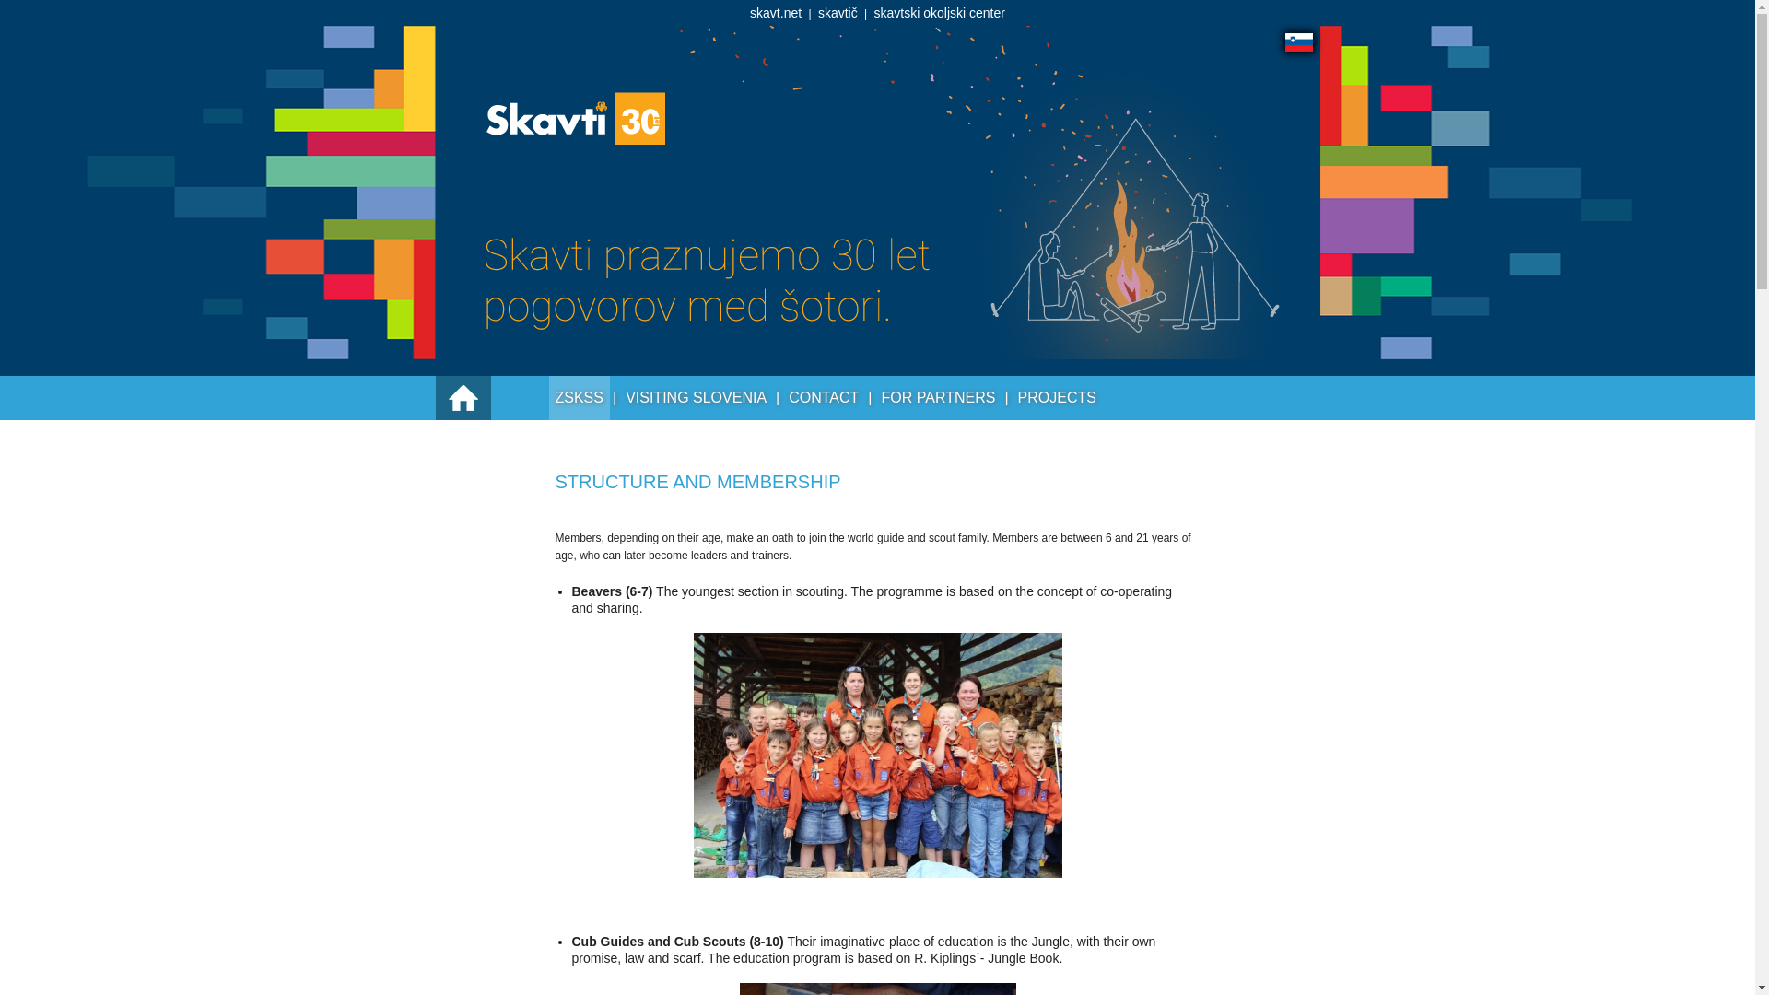  What do you see at coordinates (579, 398) in the screenshot?
I see `ZSKSS` at bounding box center [579, 398].